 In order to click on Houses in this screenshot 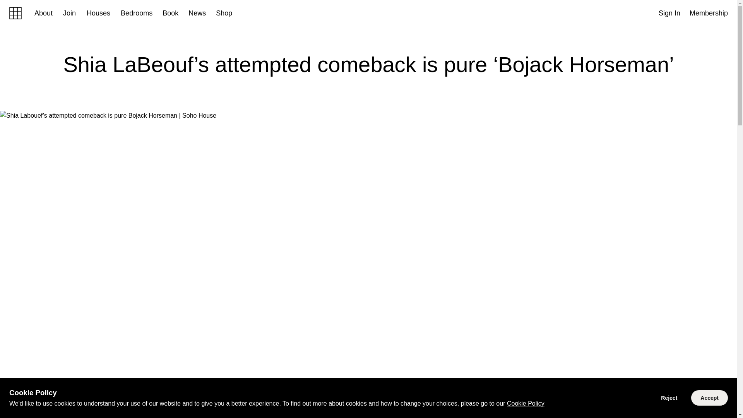, I will do `click(98, 13)`.